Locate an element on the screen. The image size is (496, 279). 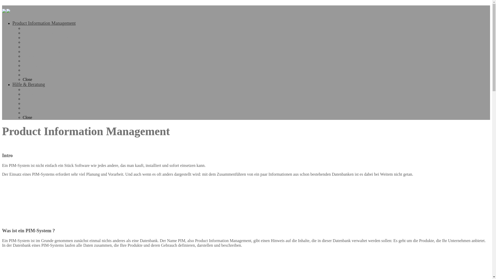
Hilfe & Beratung is located at coordinates (29, 84).